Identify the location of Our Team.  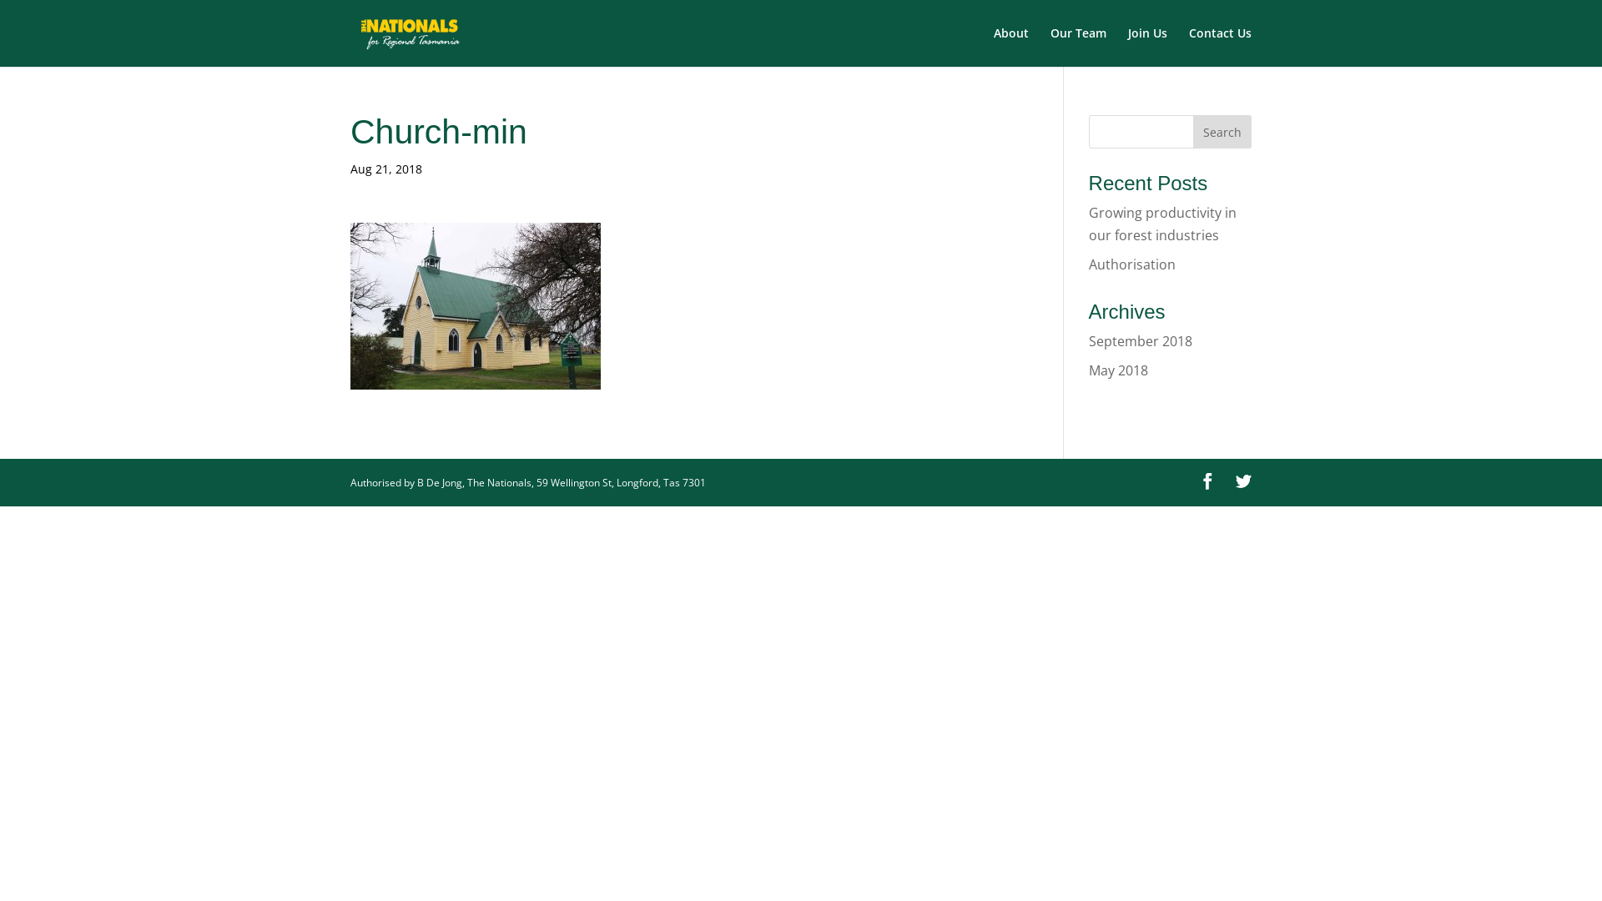
(1078, 47).